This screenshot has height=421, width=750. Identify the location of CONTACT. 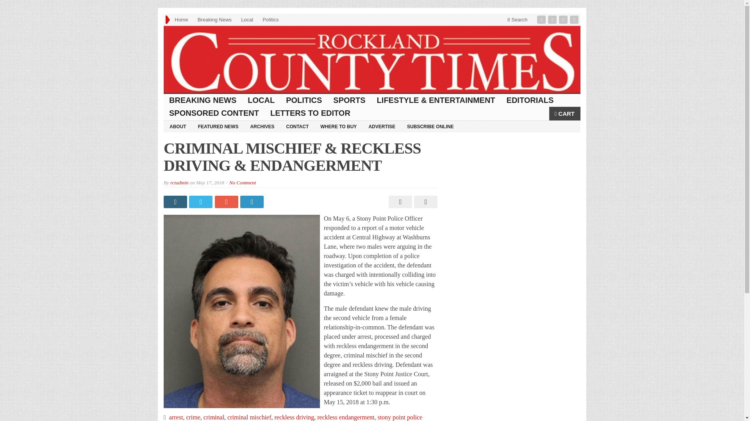
(297, 126).